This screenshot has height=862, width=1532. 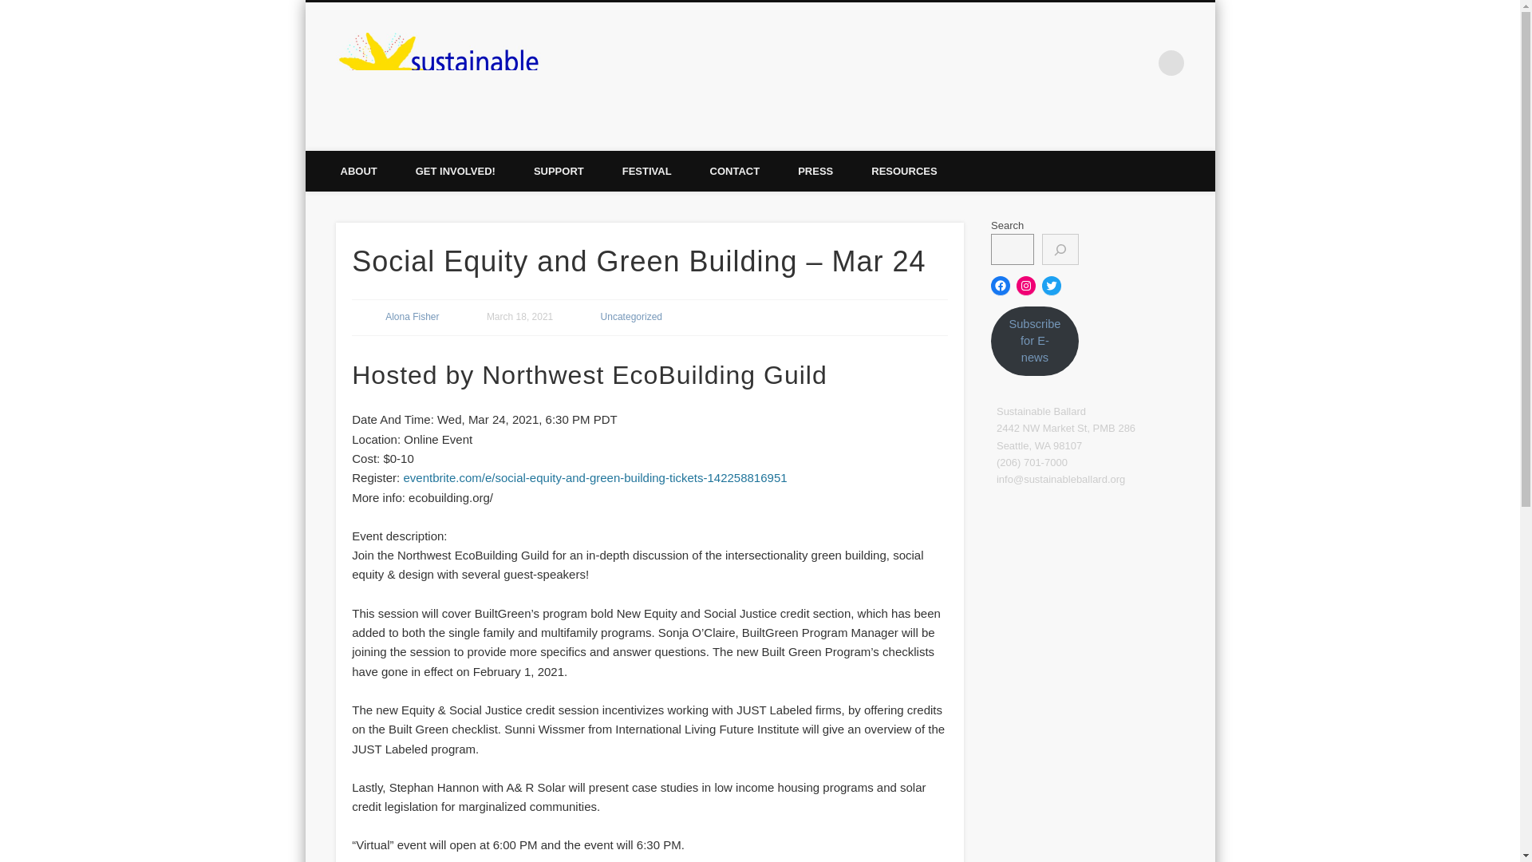 I want to click on Search, so click(x=12, y=8).